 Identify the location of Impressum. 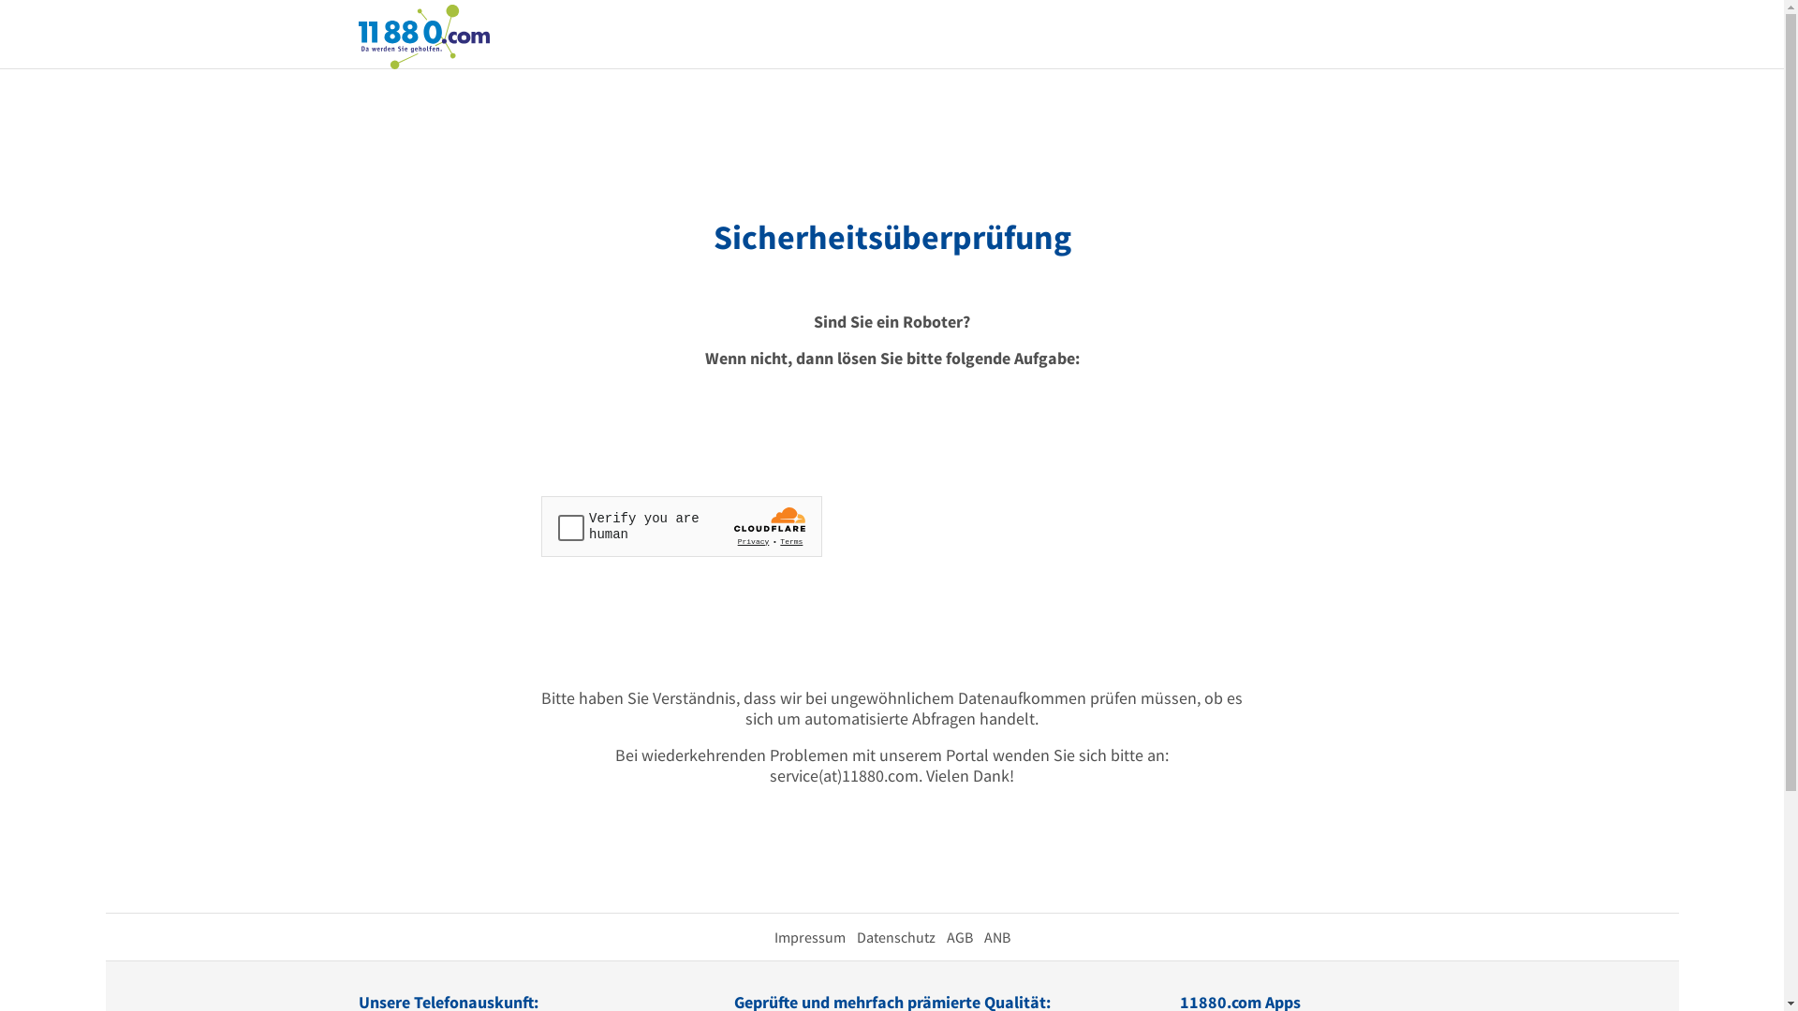
(809, 937).